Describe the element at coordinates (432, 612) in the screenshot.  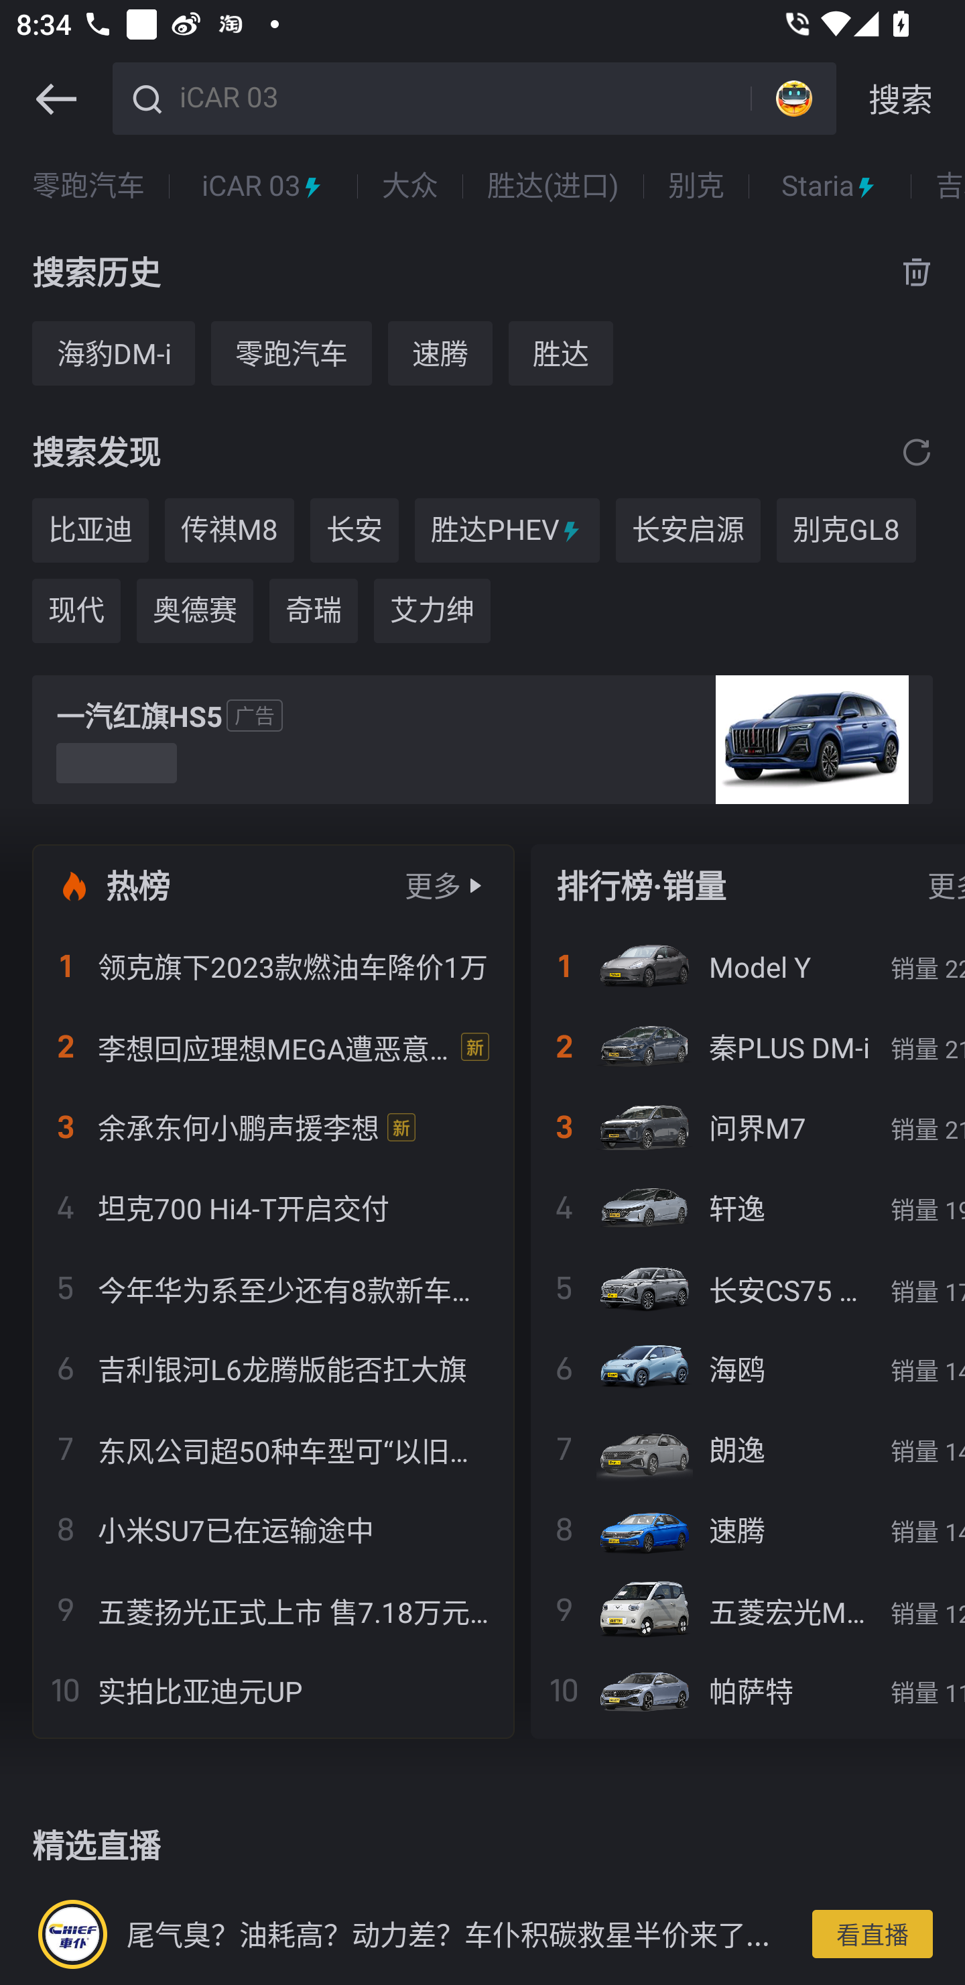
I see `艾力绅` at that location.